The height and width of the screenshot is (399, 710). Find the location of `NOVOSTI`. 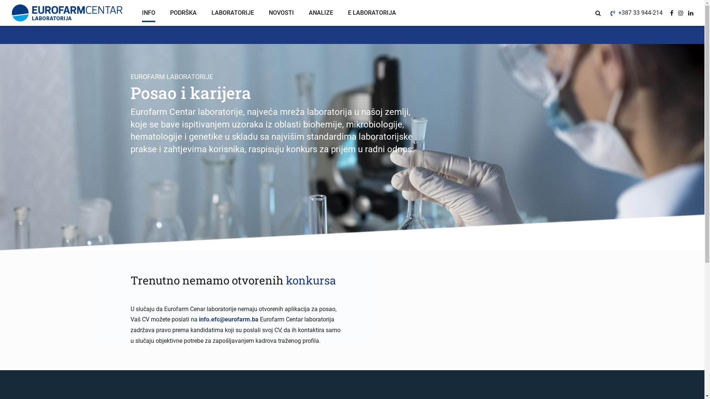

NOVOSTI is located at coordinates (281, 13).